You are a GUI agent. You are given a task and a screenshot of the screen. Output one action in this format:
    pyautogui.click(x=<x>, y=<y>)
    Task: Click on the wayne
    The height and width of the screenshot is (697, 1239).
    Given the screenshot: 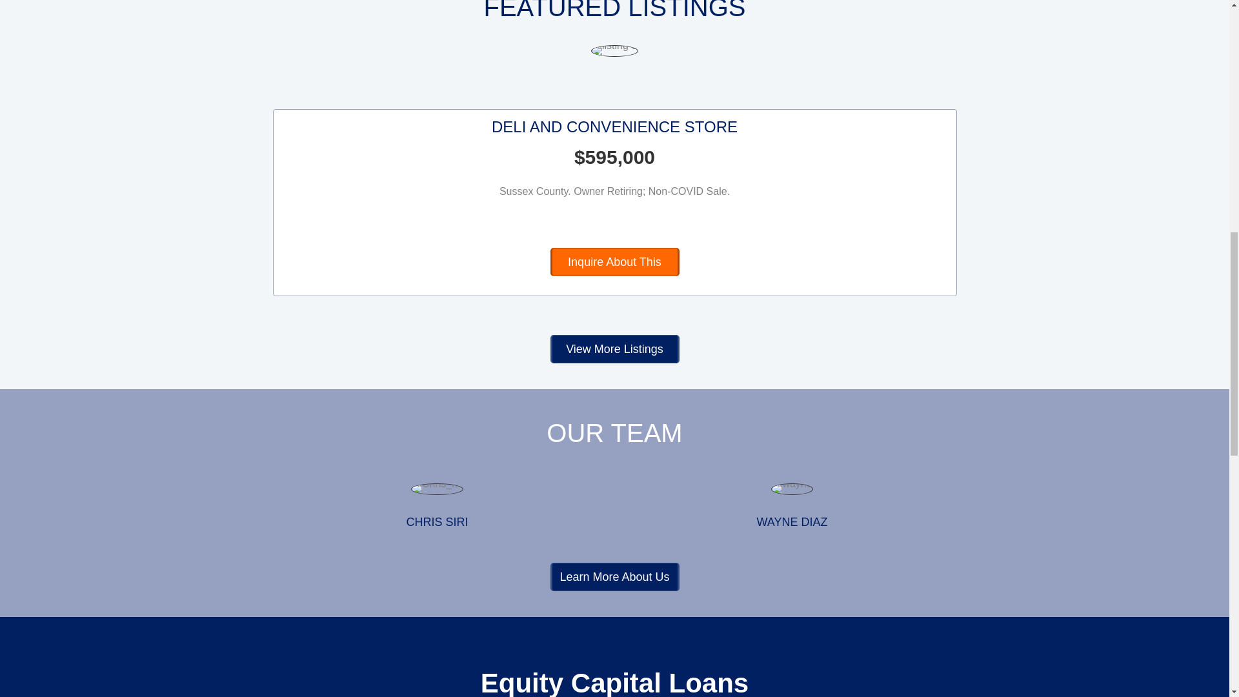 What is the action you would take?
    pyautogui.click(x=791, y=489)
    